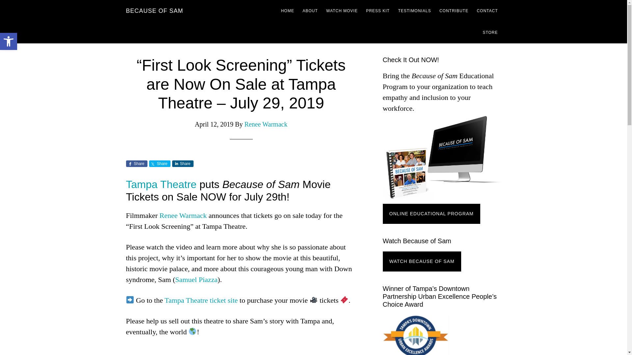 This screenshot has height=355, width=632. What do you see at coordinates (414, 11) in the screenshot?
I see `Skip to main content` at bounding box center [414, 11].